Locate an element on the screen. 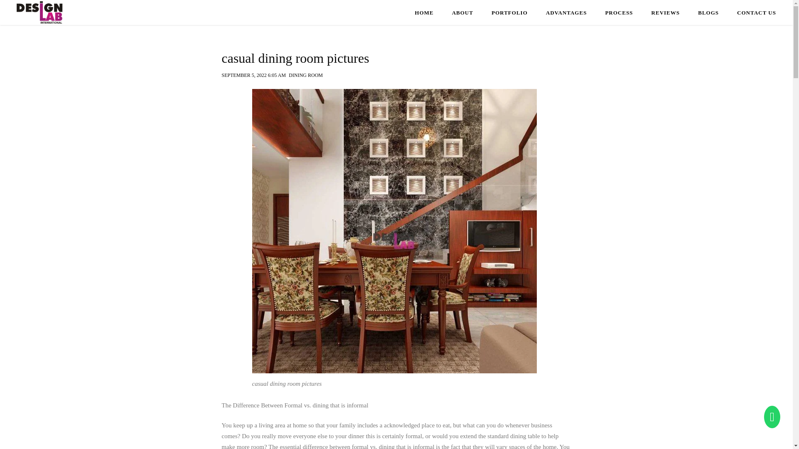 The height and width of the screenshot is (449, 799). HOME is located at coordinates (424, 13).